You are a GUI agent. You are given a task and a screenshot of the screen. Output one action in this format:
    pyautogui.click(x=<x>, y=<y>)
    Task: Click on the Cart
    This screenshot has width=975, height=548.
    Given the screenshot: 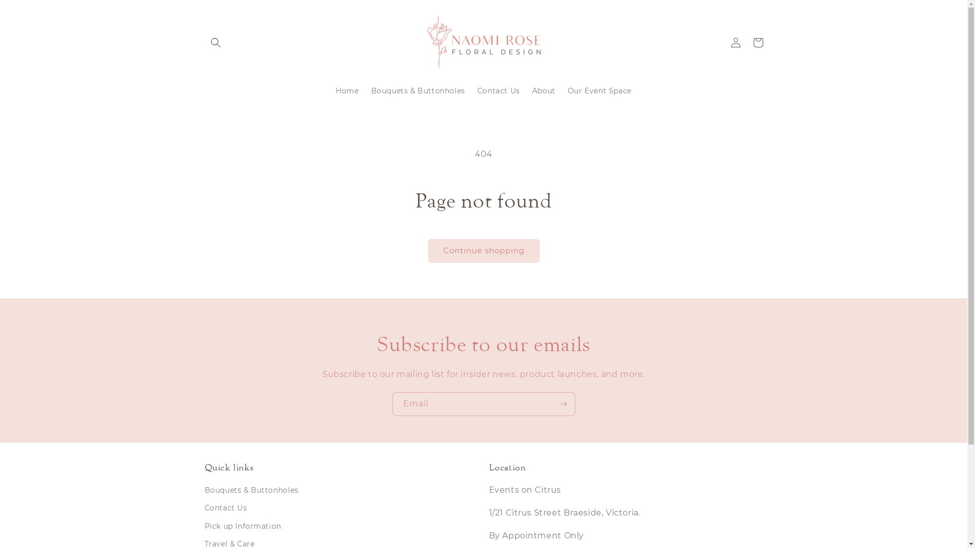 What is the action you would take?
    pyautogui.click(x=758, y=43)
    